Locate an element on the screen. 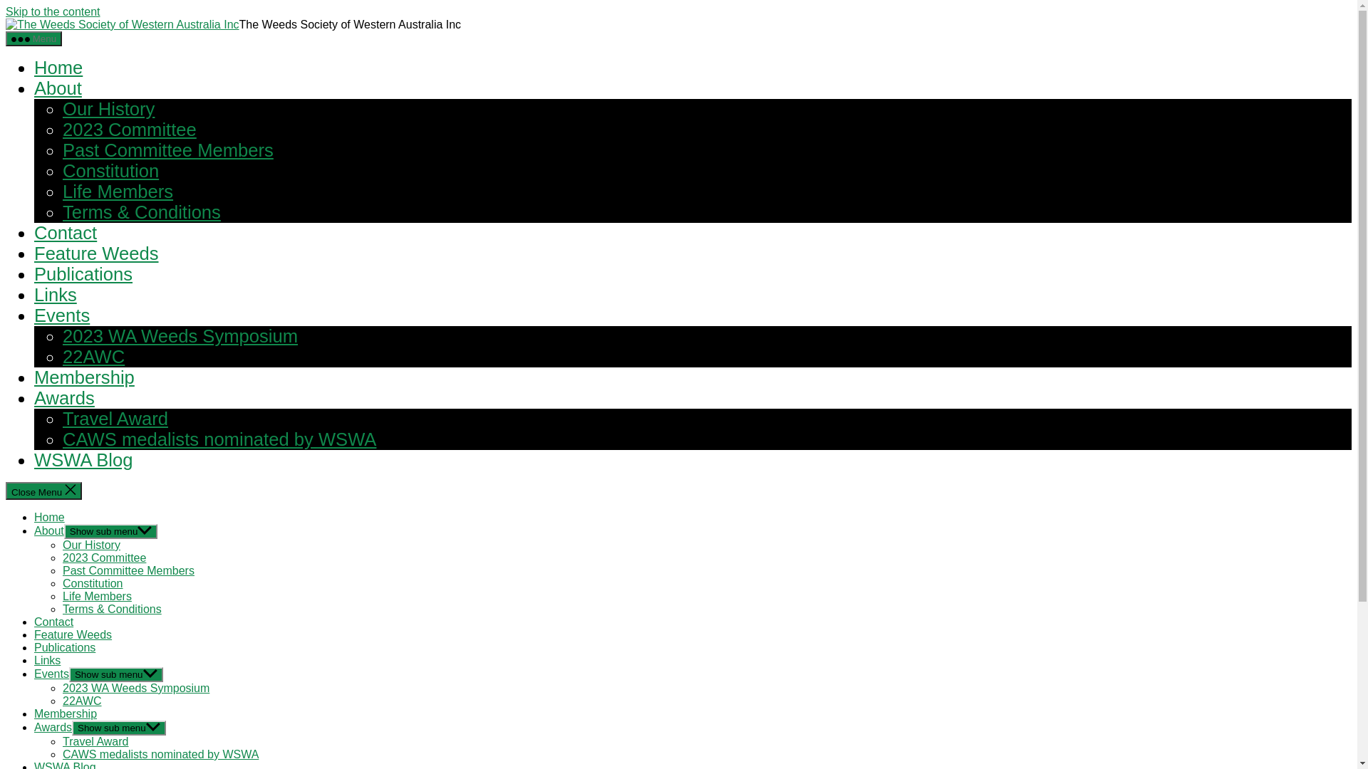 Image resolution: width=1368 pixels, height=769 pixels. Home is located at coordinates (50, 517).